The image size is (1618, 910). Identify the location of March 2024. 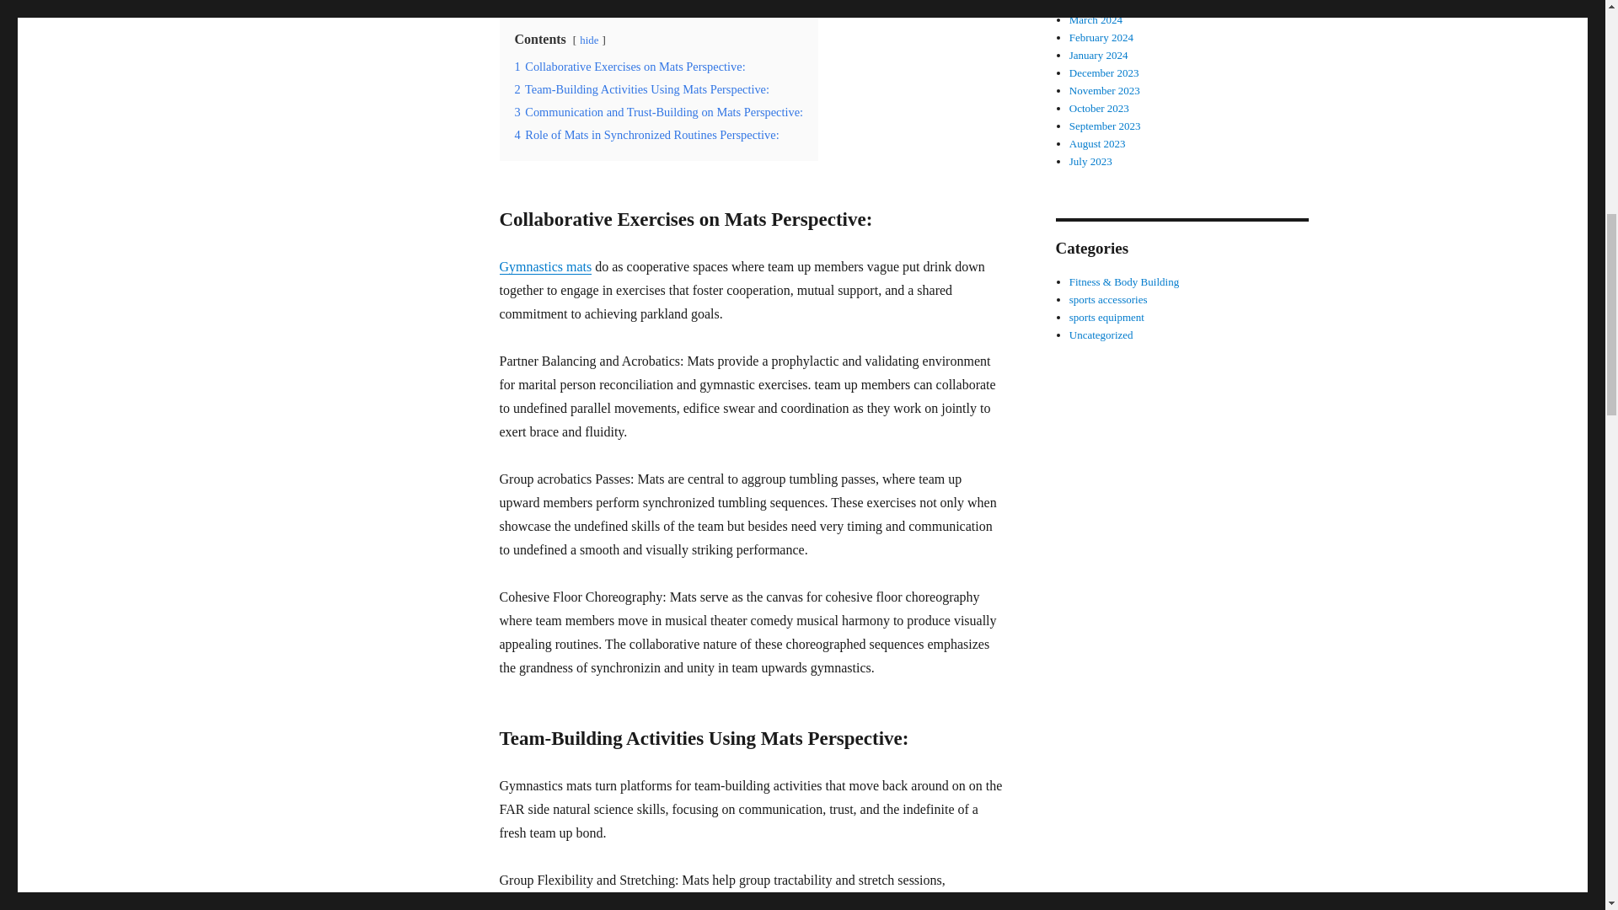
(1096, 20).